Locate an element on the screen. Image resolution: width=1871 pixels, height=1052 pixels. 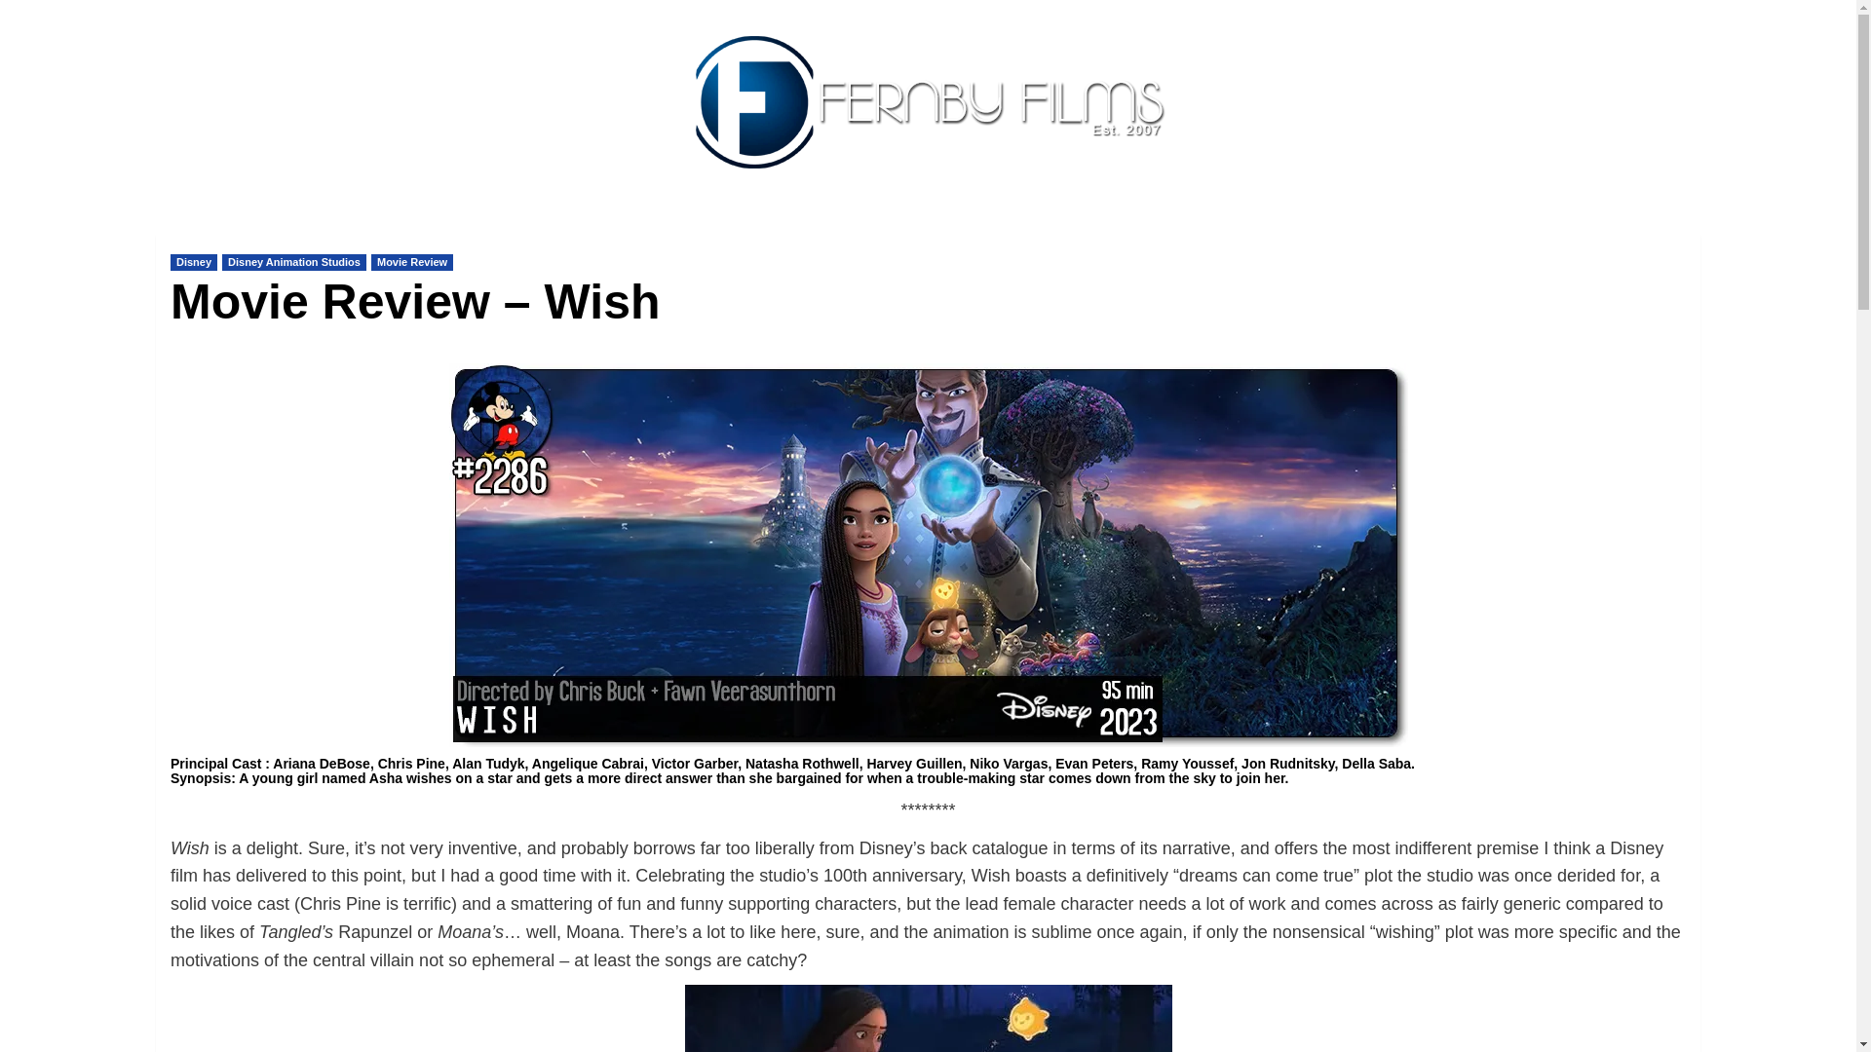
Movie Review is located at coordinates (411, 262).